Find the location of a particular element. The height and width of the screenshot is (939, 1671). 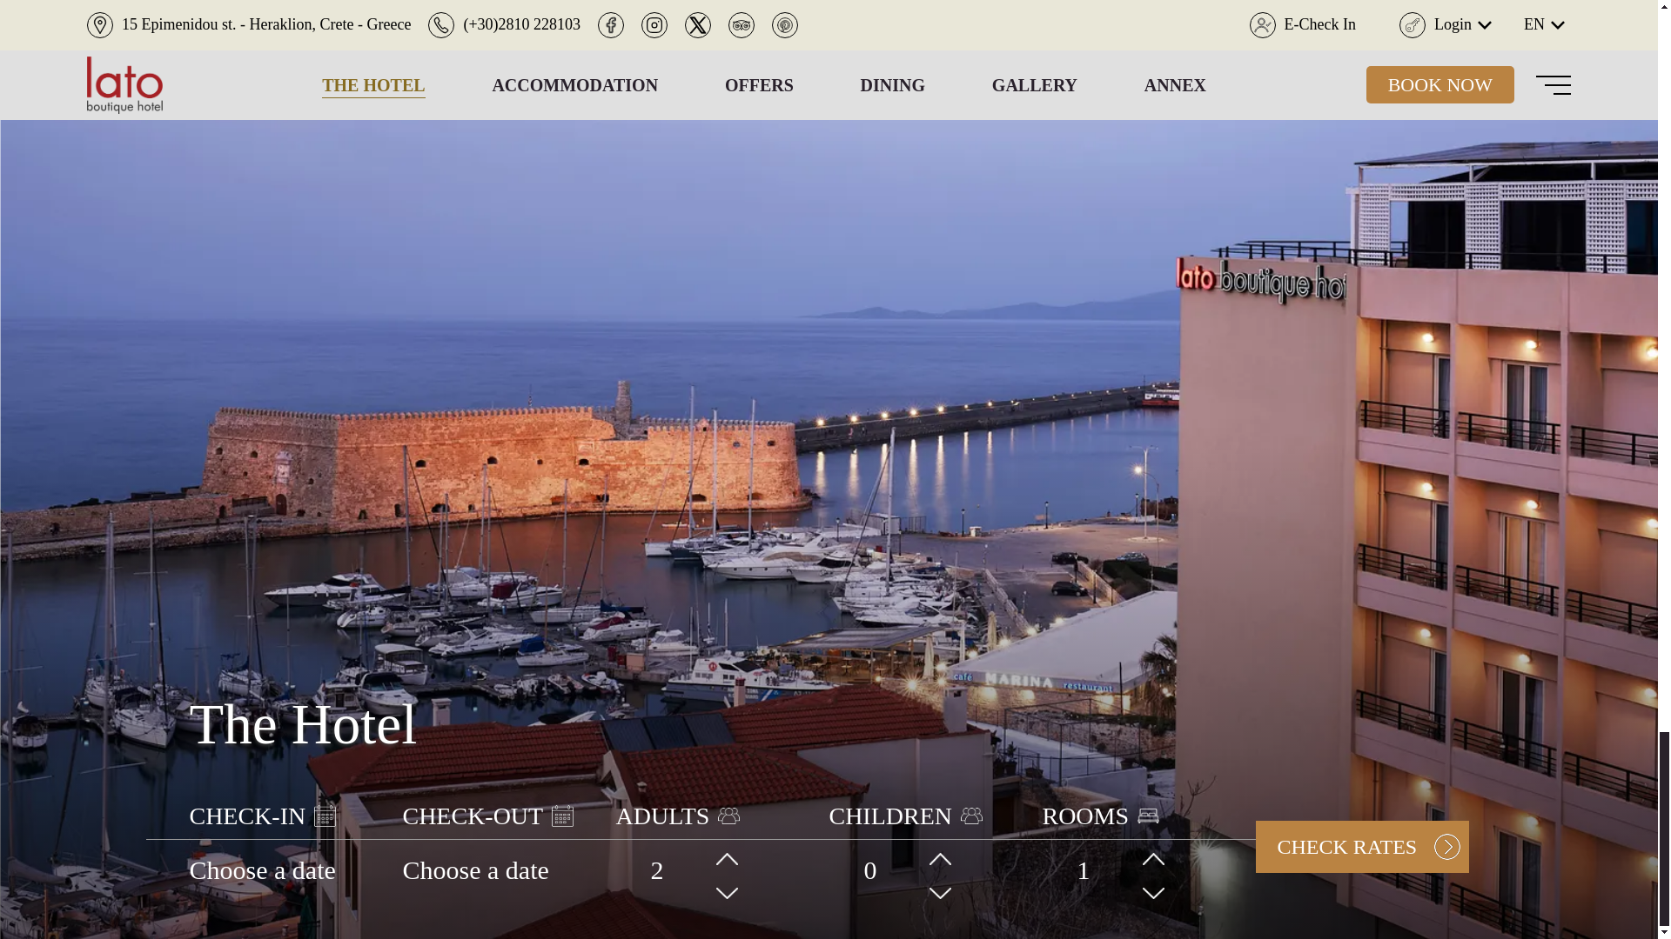

Tripadvisor is located at coordinates (877, 840).